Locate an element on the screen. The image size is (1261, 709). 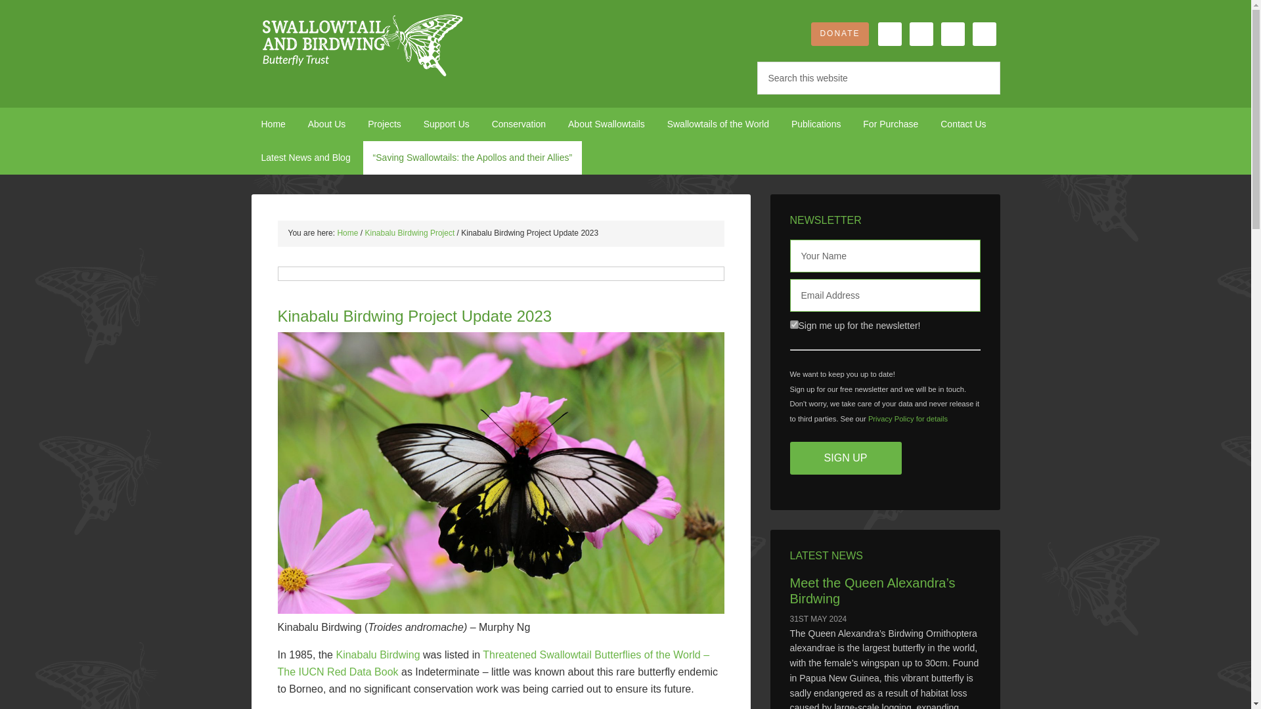
SBBT is located at coordinates (363, 46).